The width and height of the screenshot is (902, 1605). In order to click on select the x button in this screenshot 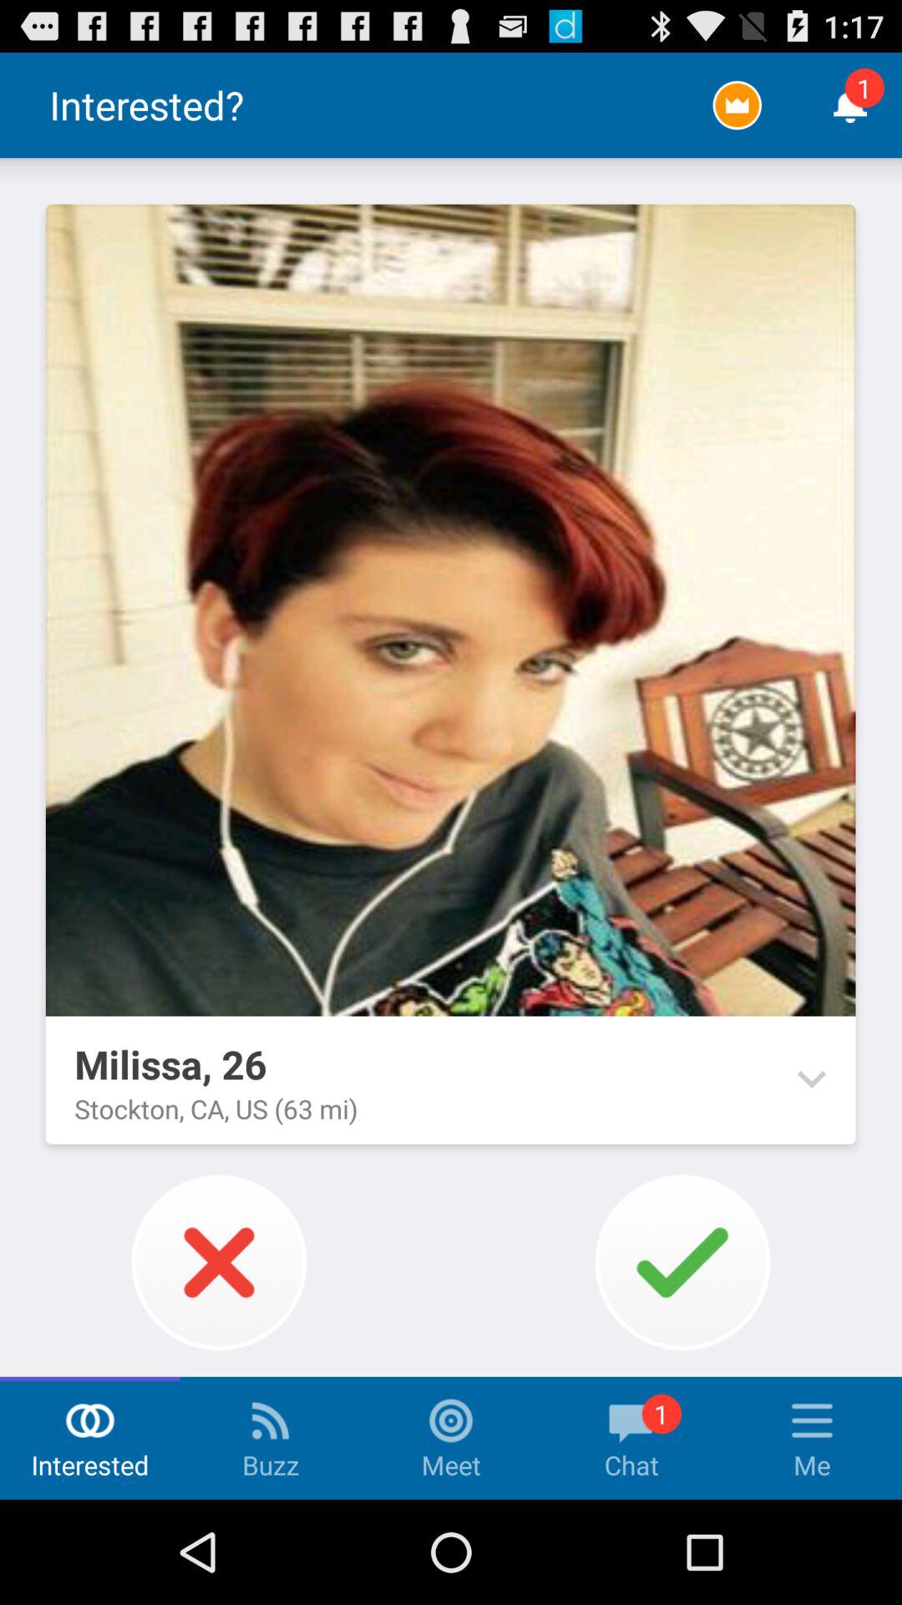, I will do `click(219, 1262)`.